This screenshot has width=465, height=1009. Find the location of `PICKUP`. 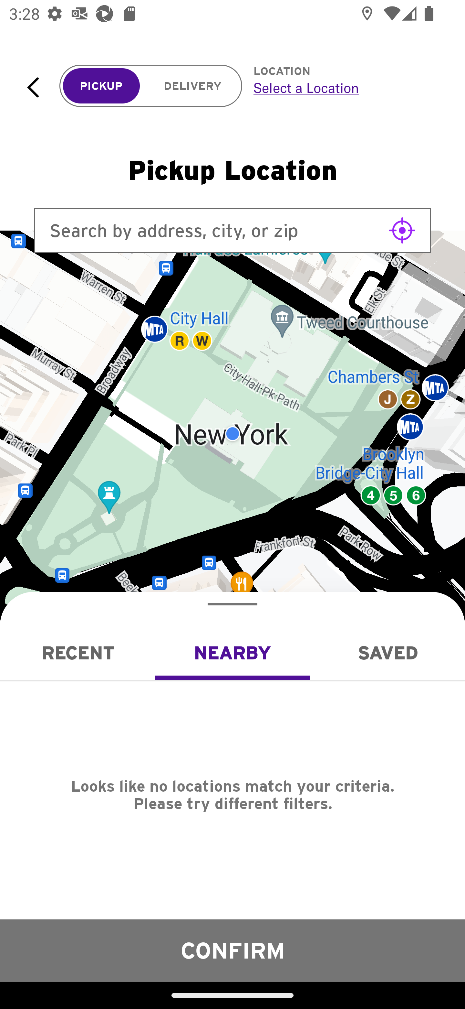

PICKUP is located at coordinates (101, 86).